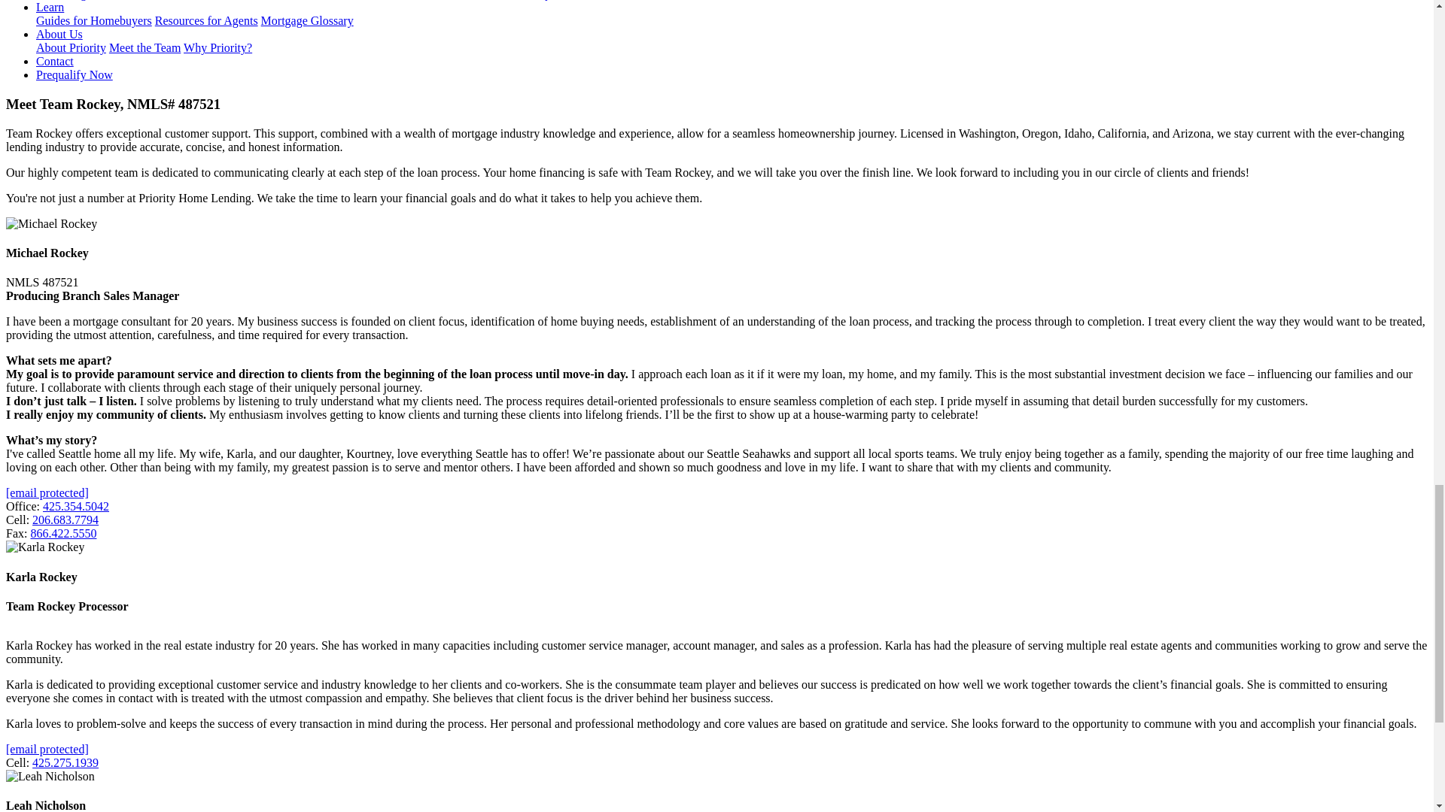 This screenshot has height=812, width=1445. What do you see at coordinates (50, 8) in the screenshot?
I see `Learn` at bounding box center [50, 8].